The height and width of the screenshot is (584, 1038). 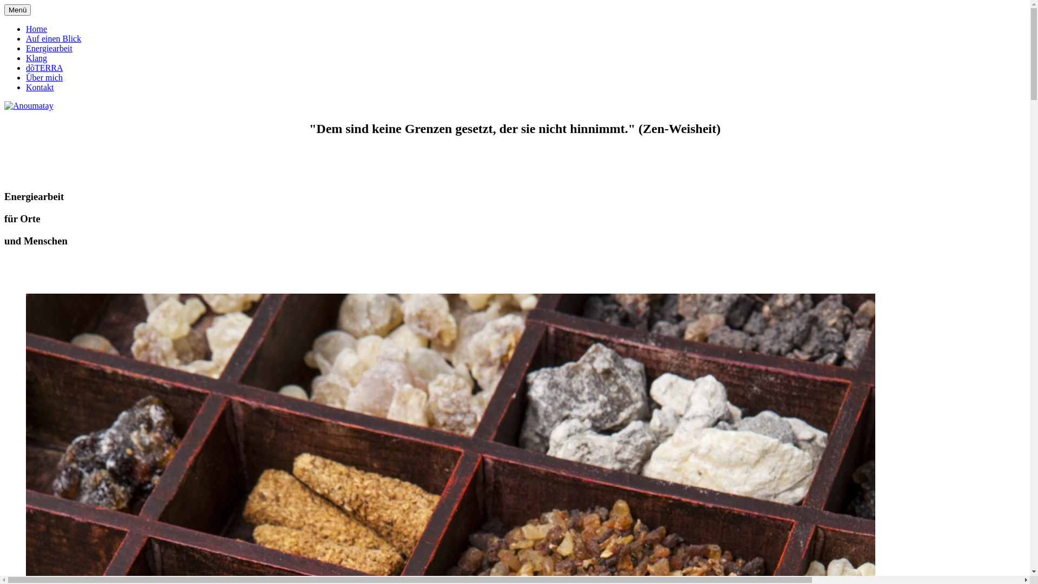 What do you see at coordinates (49, 49) in the screenshot?
I see `Energiearbeit` at bounding box center [49, 49].